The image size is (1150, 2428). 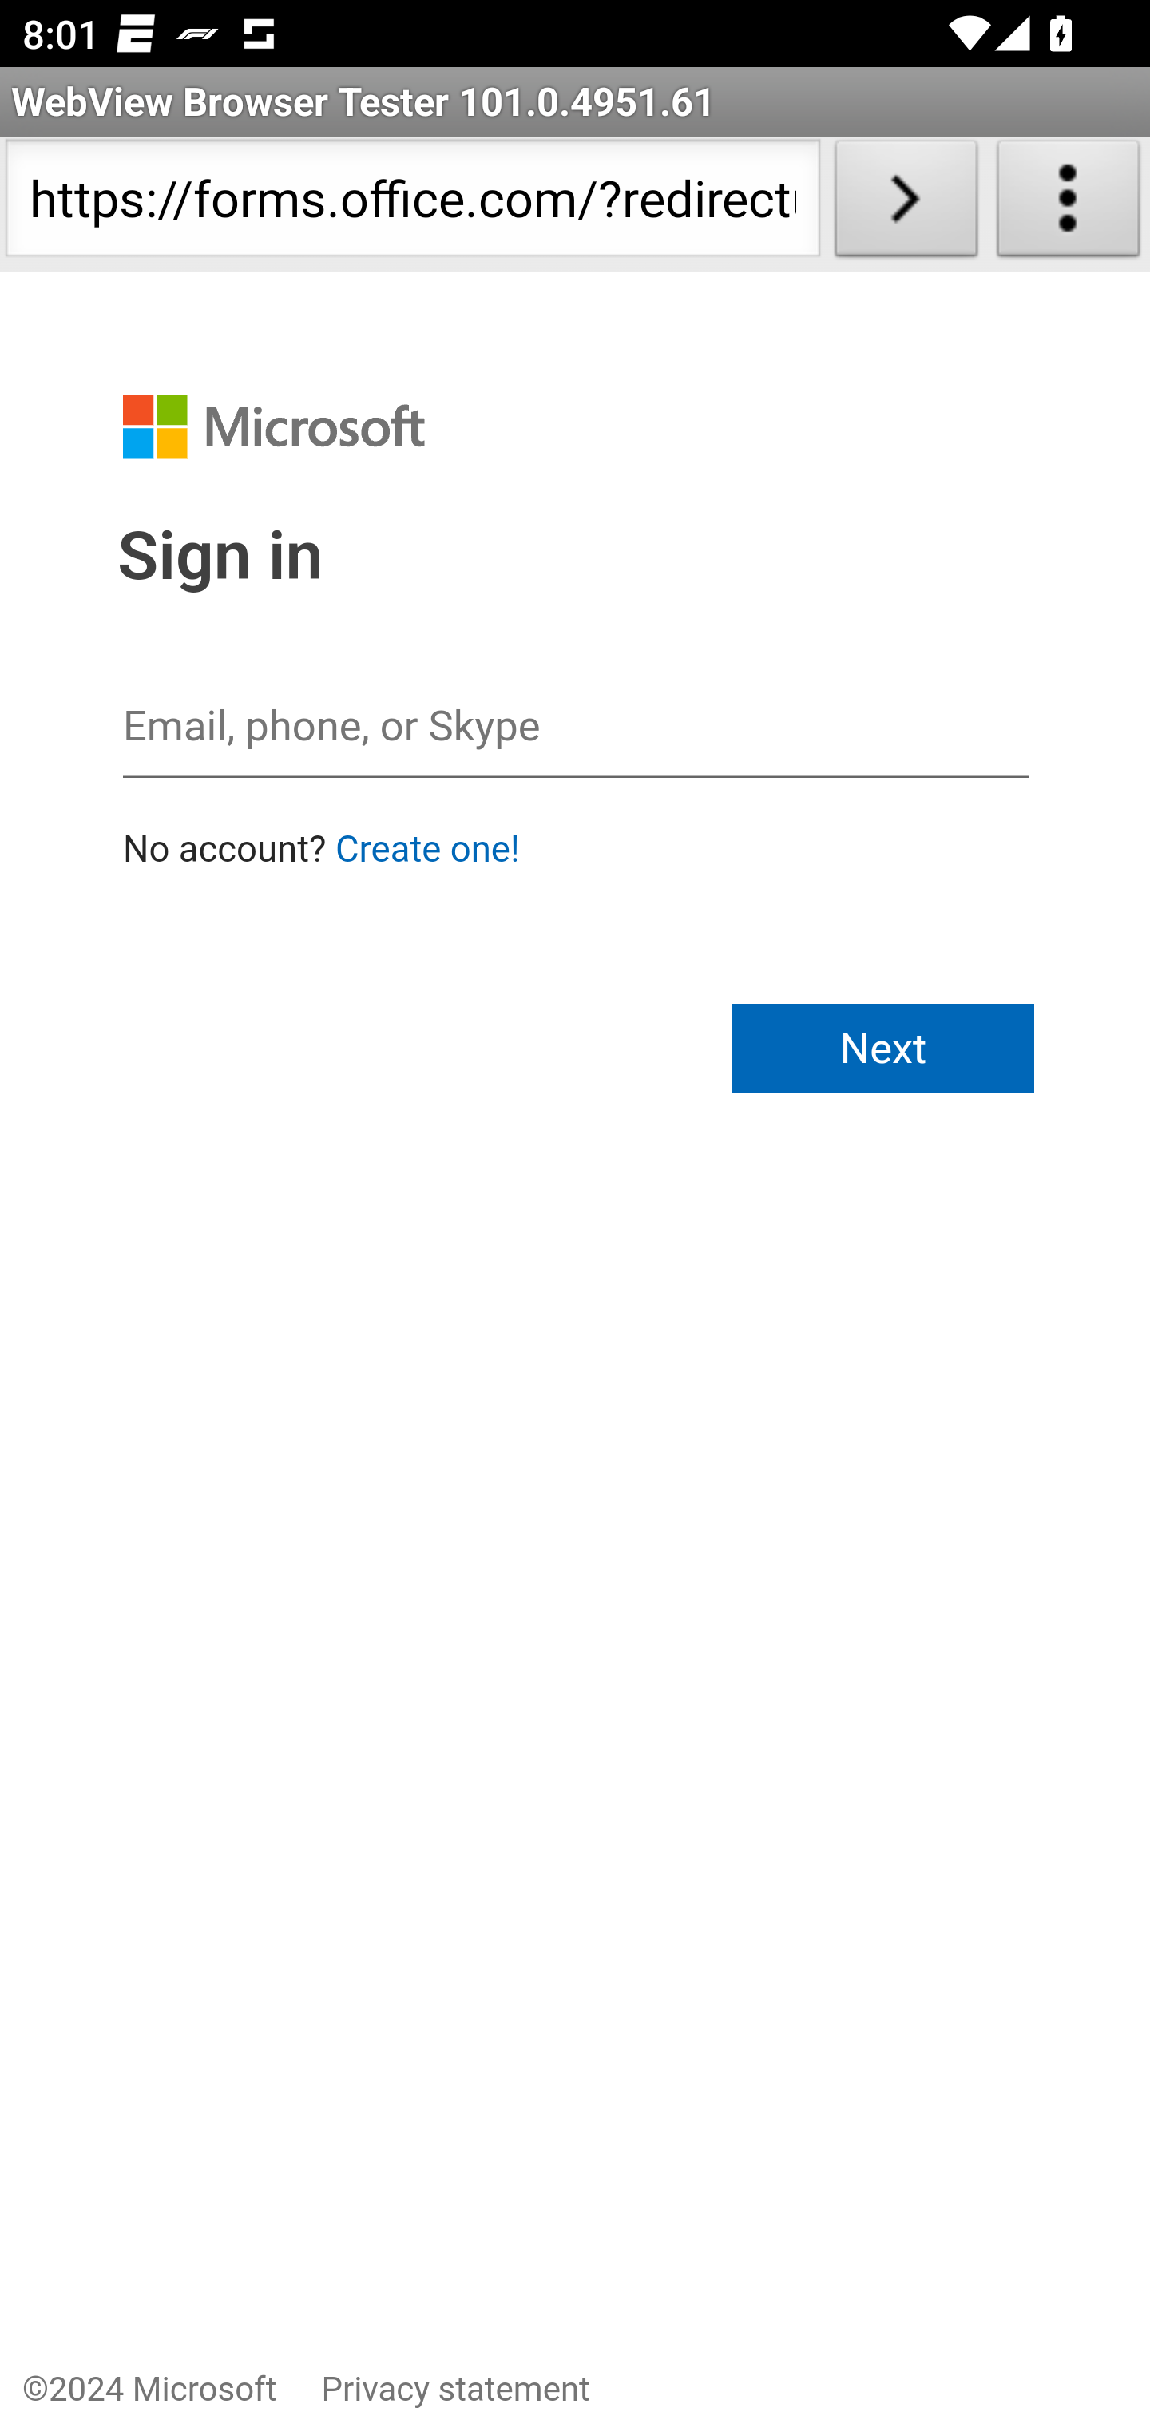 I want to click on Privacy statement, so click(x=455, y=2389).